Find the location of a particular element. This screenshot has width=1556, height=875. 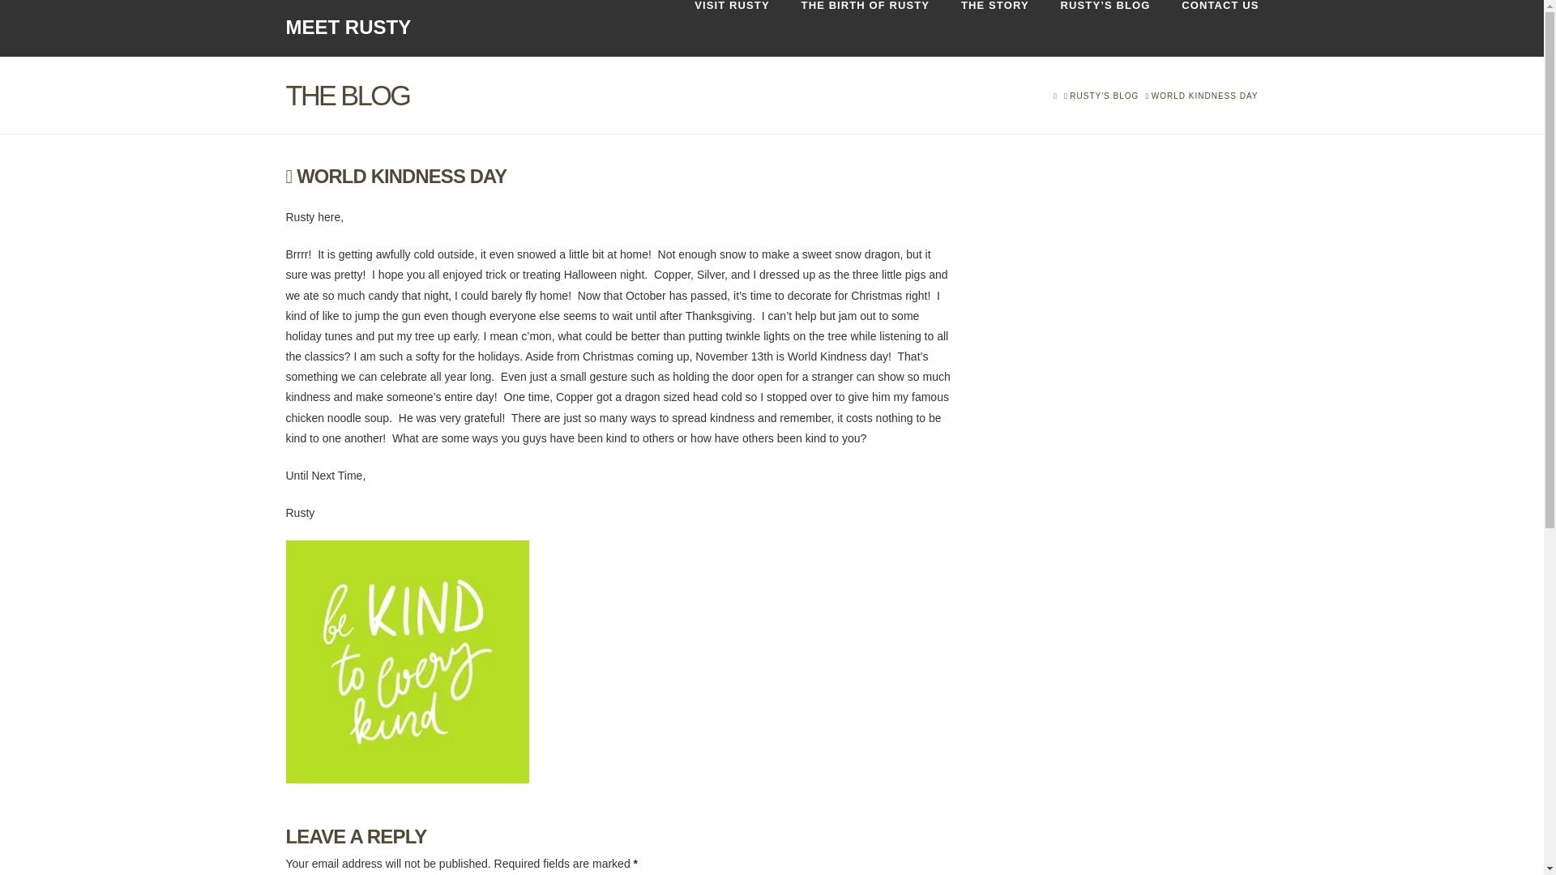

RUSTY'S BLOG is located at coordinates (1104, 96).